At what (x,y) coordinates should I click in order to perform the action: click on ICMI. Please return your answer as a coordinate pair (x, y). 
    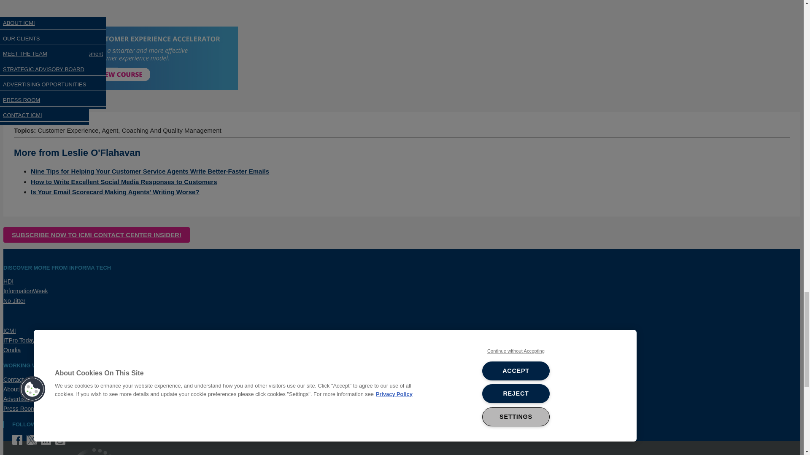
    Looking at the image, I should click on (9, 330).